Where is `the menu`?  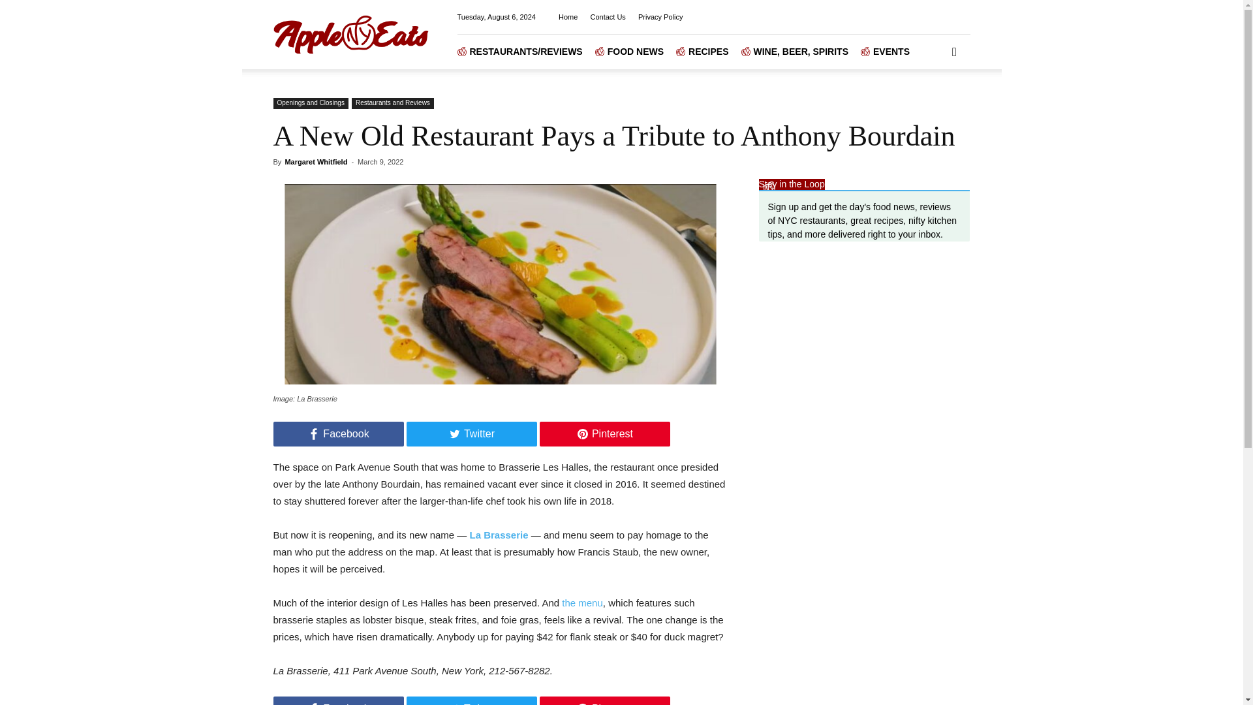
the menu is located at coordinates (582, 603).